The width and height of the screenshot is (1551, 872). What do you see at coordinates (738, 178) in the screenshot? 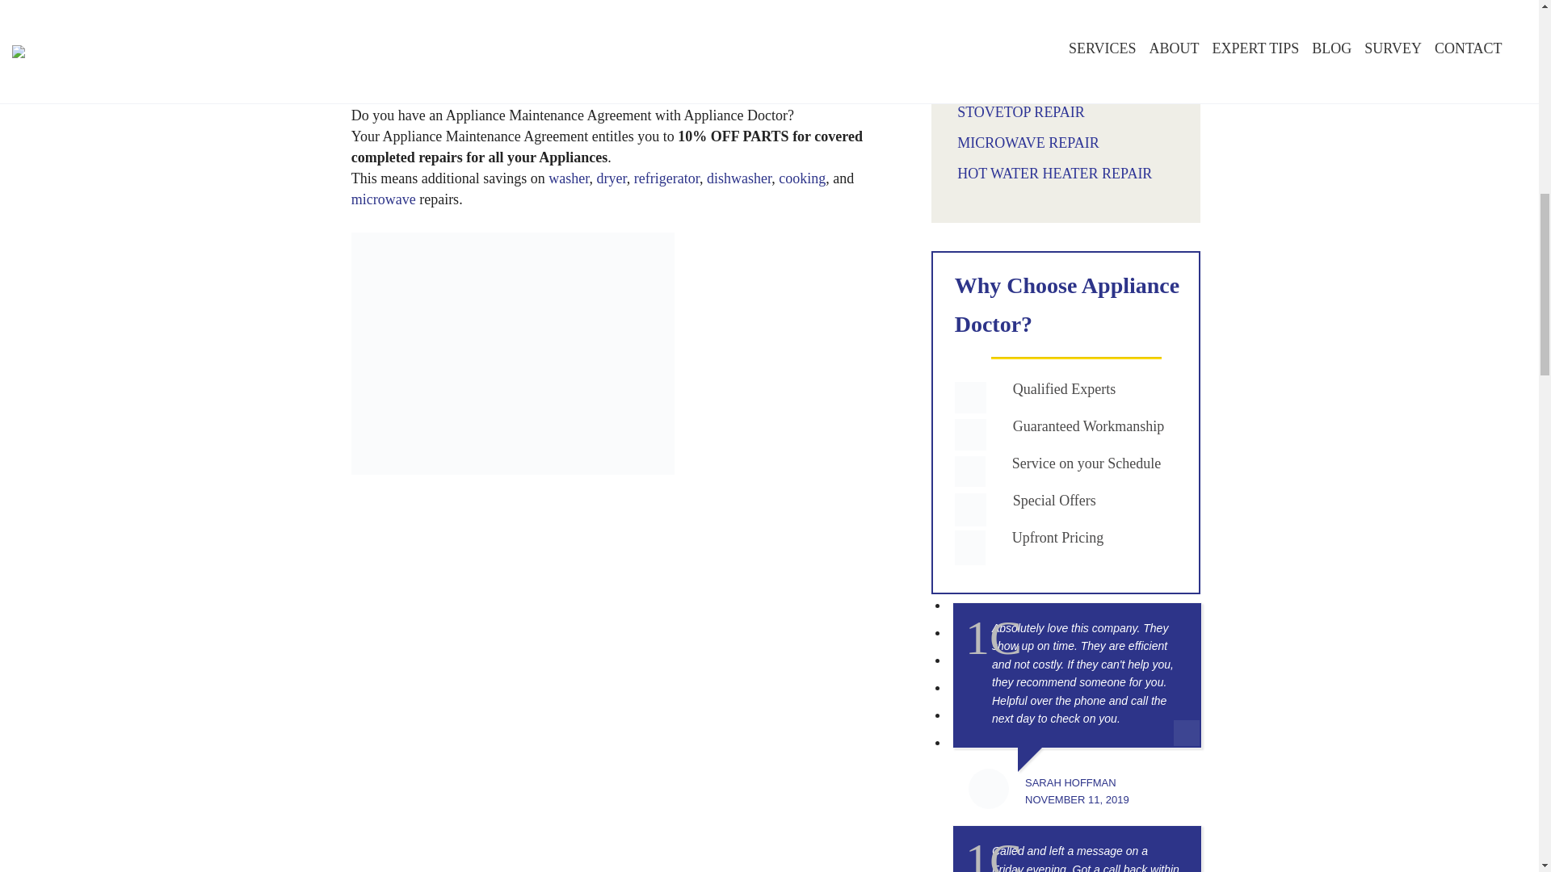
I see `dishwasher` at bounding box center [738, 178].